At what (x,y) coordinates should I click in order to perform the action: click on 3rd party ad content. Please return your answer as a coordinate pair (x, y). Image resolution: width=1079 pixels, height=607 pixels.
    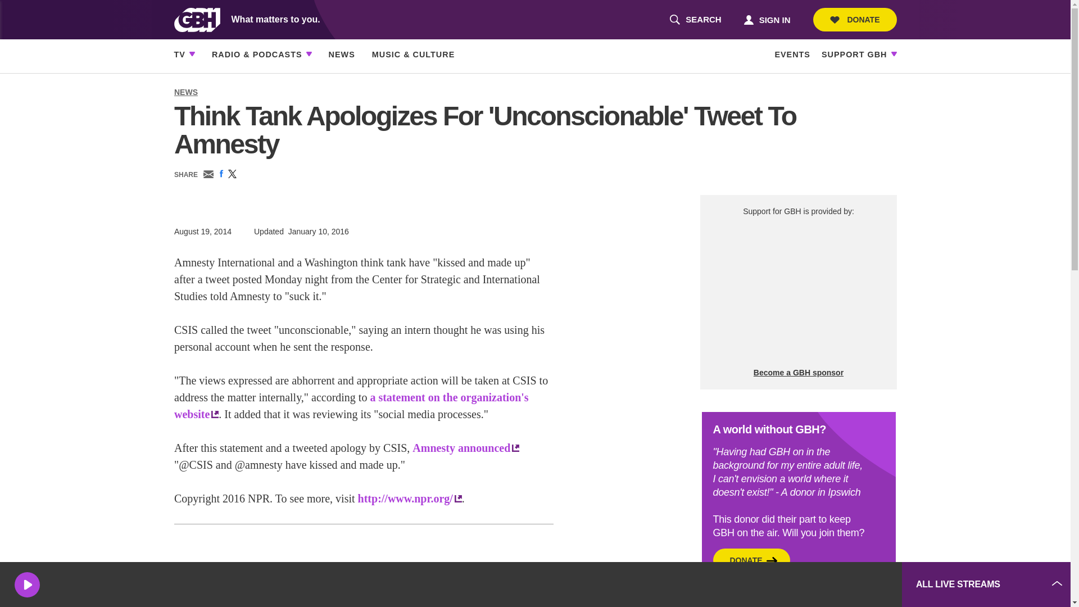
    Looking at the image, I should click on (809, 585).